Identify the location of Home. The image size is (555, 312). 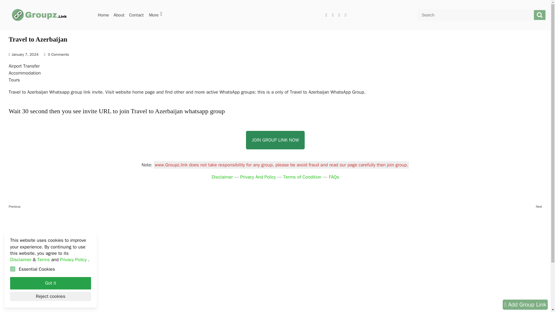
(409, 207).